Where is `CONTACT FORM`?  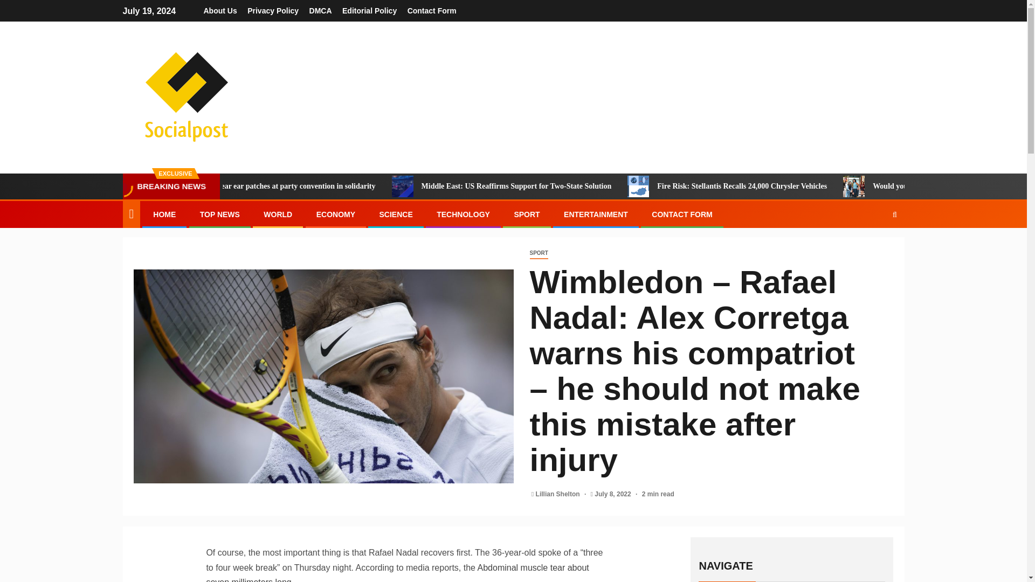 CONTACT FORM is located at coordinates (682, 214).